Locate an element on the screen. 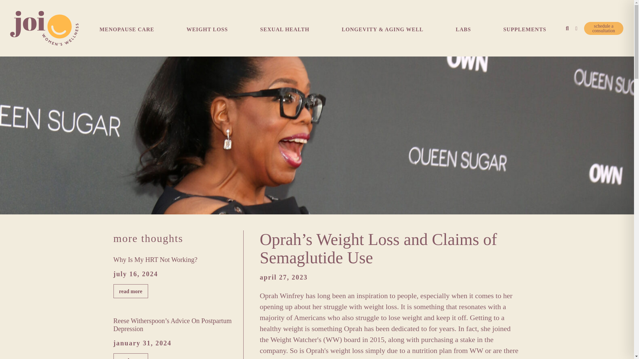 The width and height of the screenshot is (639, 359). SEXUAL HEALTH is located at coordinates (285, 32).